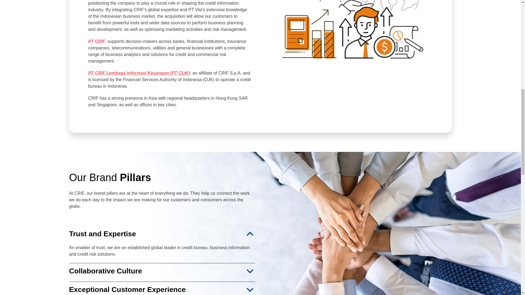 The height and width of the screenshot is (295, 525). Describe the element at coordinates (162, 234) in the screenshot. I see `Trust and Expertise` at that location.